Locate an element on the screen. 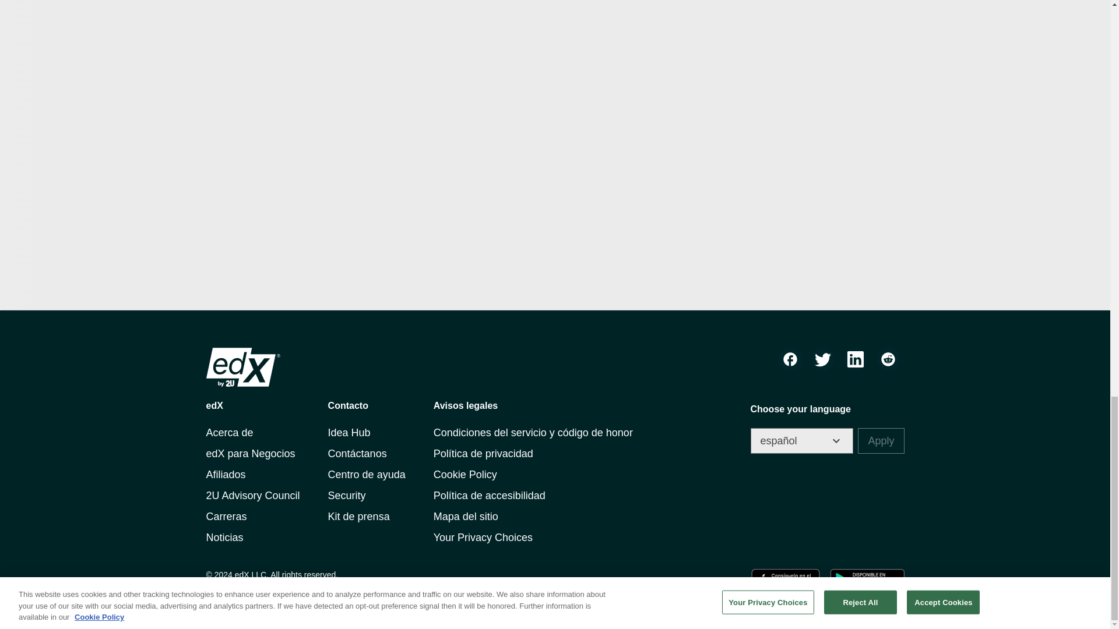  Acerca de is located at coordinates (230, 432).